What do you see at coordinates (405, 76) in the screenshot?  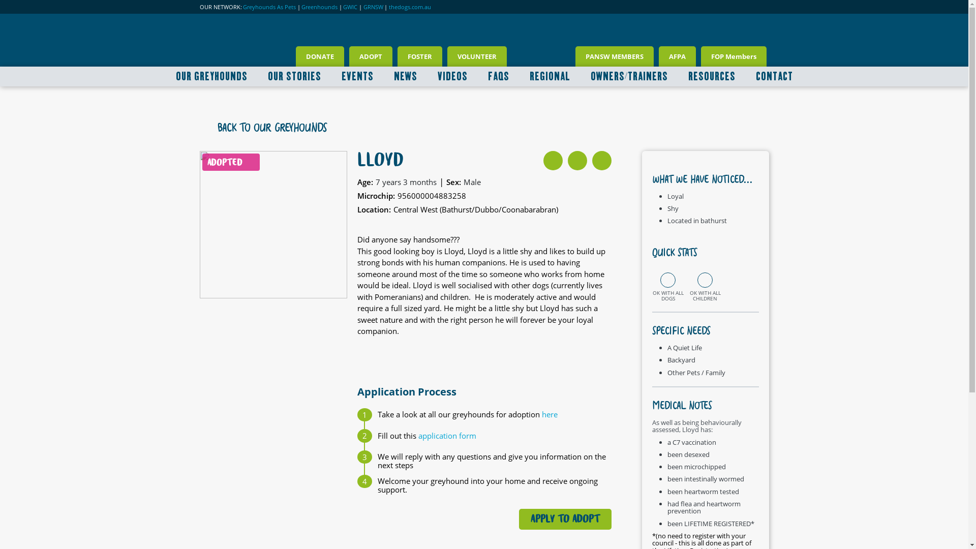 I see `NEWS` at bounding box center [405, 76].